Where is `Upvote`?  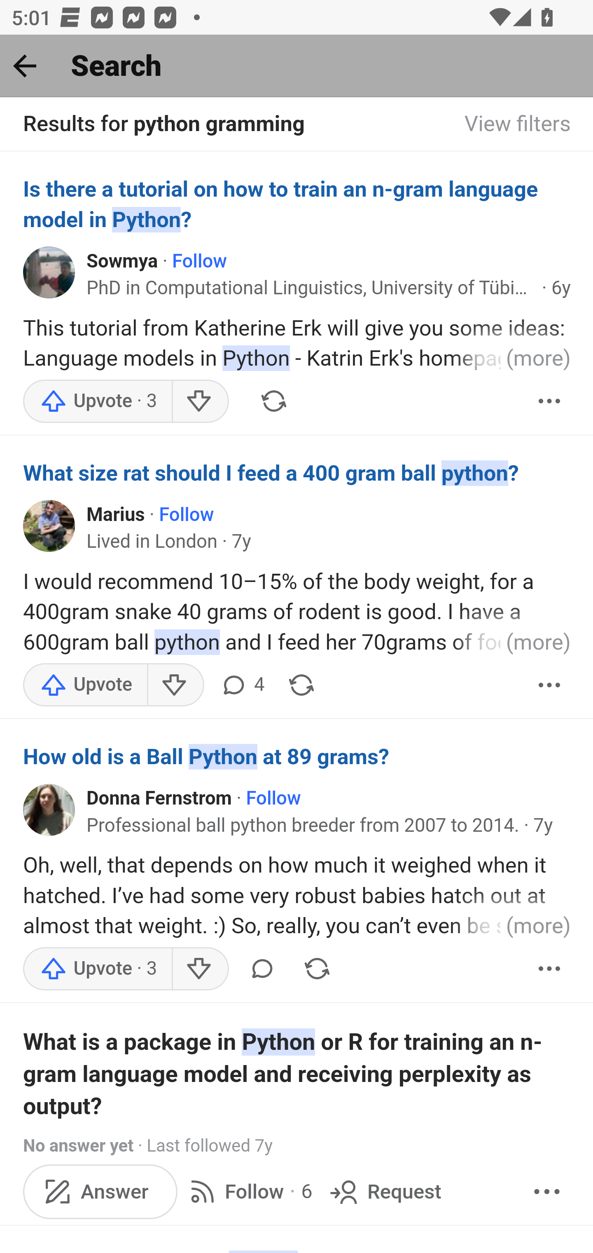
Upvote is located at coordinates (98, 969).